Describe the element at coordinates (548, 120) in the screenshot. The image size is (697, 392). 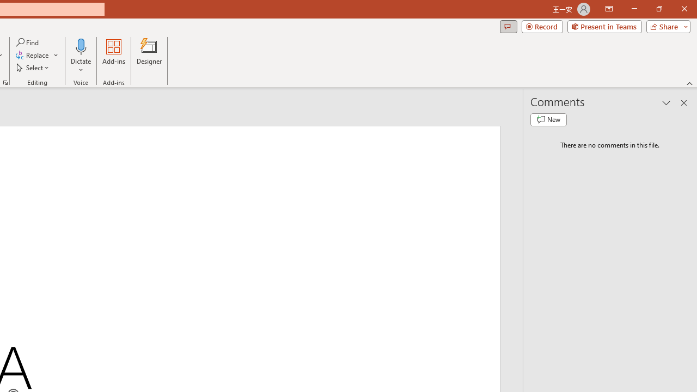
I see `New comment` at that location.